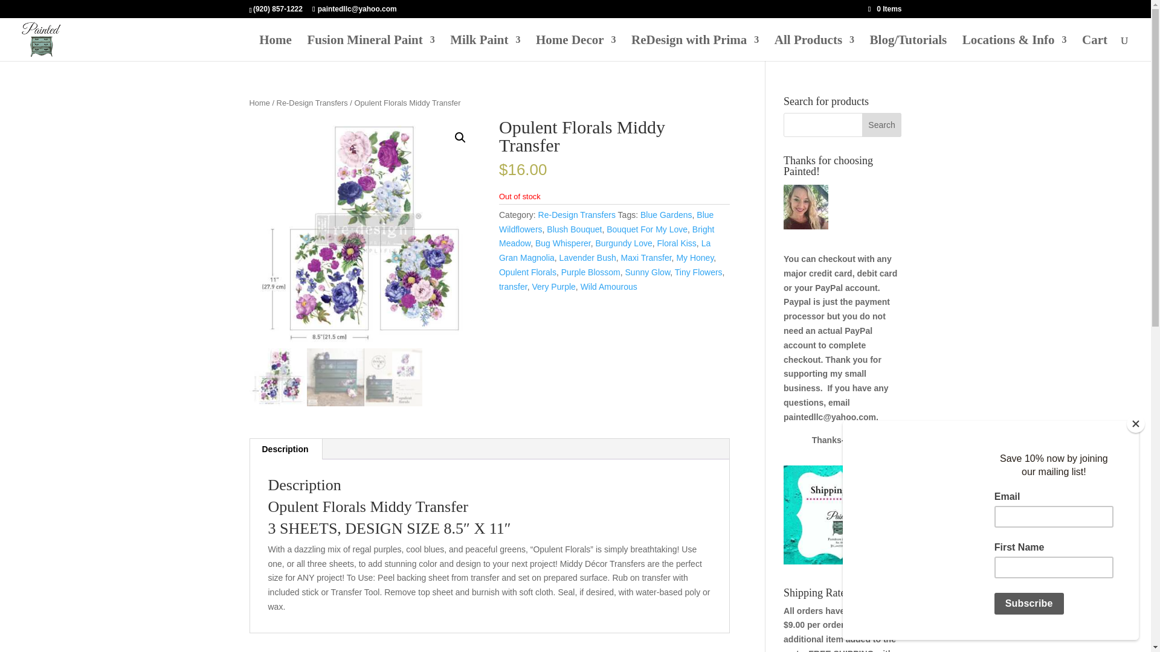  What do you see at coordinates (884, 8) in the screenshot?
I see `0 Items` at bounding box center [884, 8].